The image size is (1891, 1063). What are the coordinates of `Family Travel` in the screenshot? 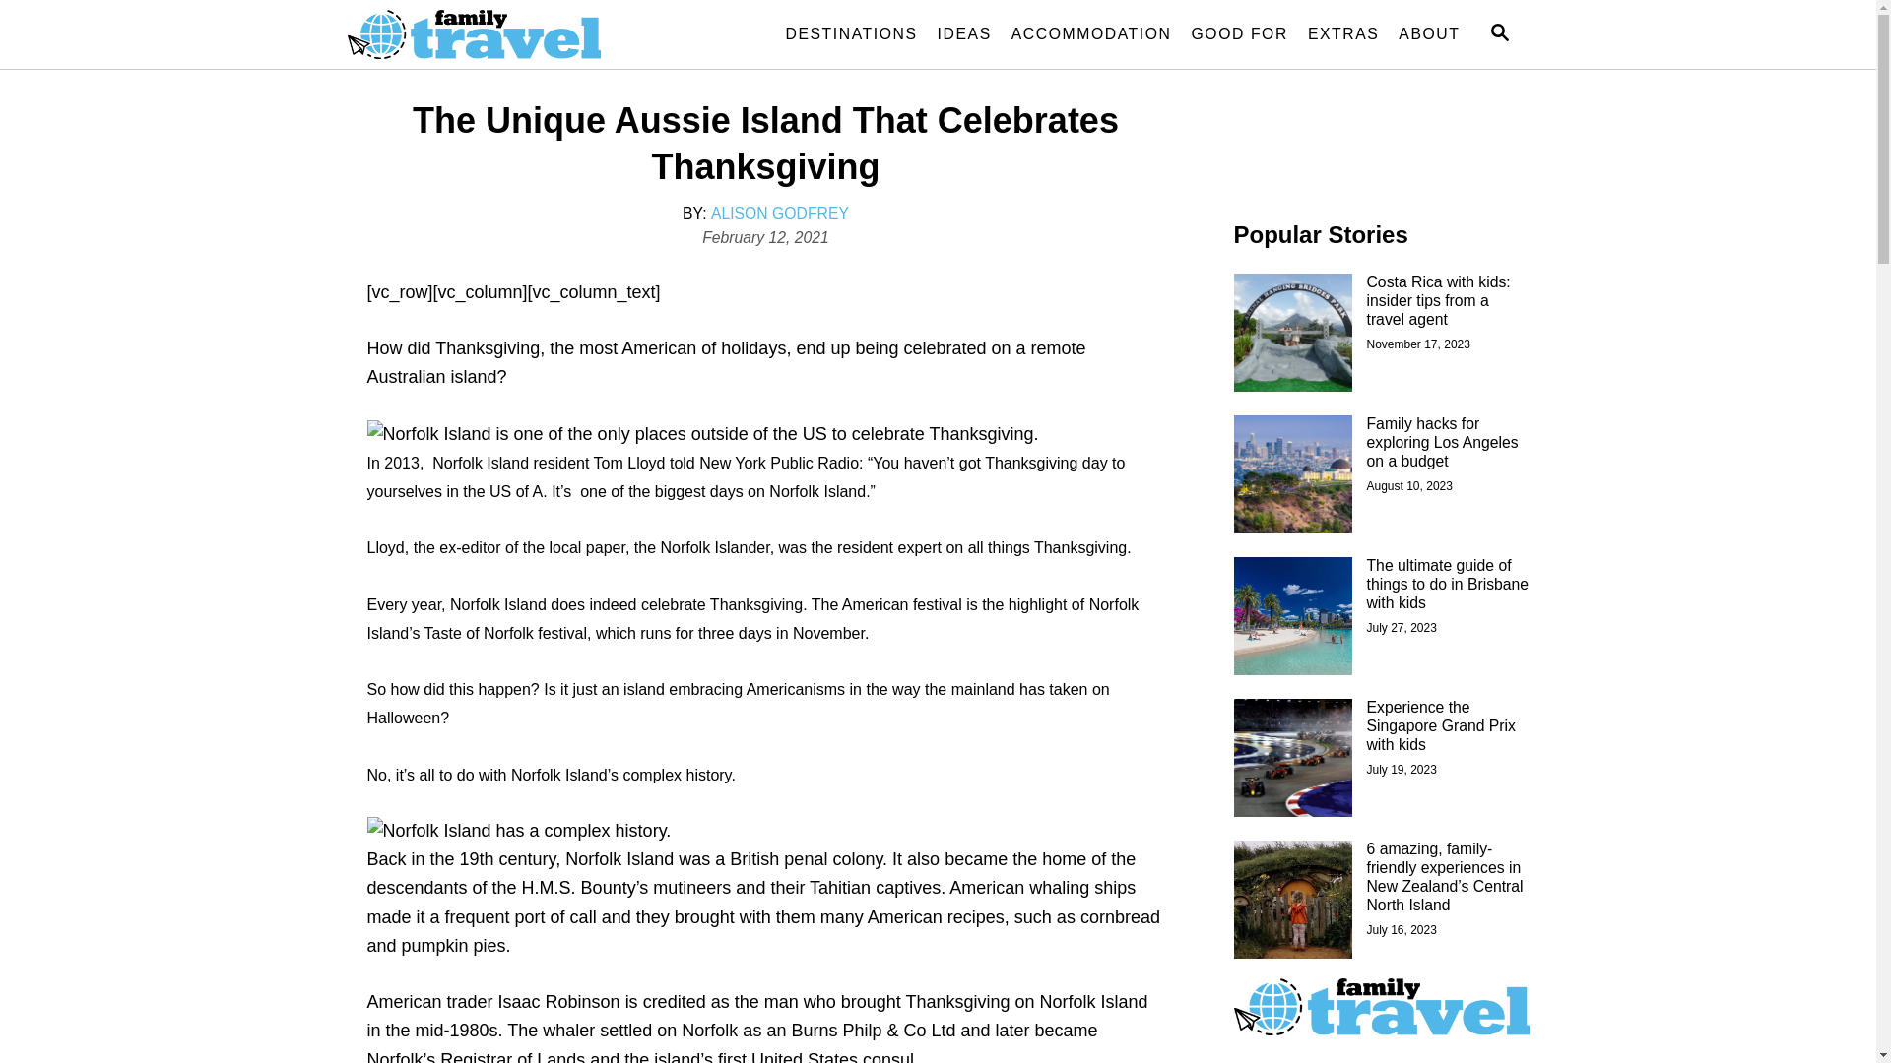 It's located at (524, 34).